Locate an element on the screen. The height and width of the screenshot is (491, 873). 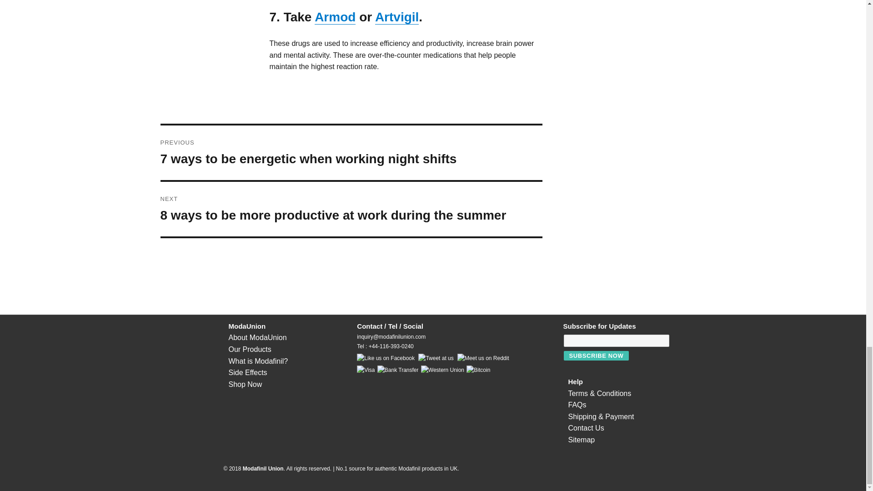
Like us on Facebook is located at coordinates (386, 358).